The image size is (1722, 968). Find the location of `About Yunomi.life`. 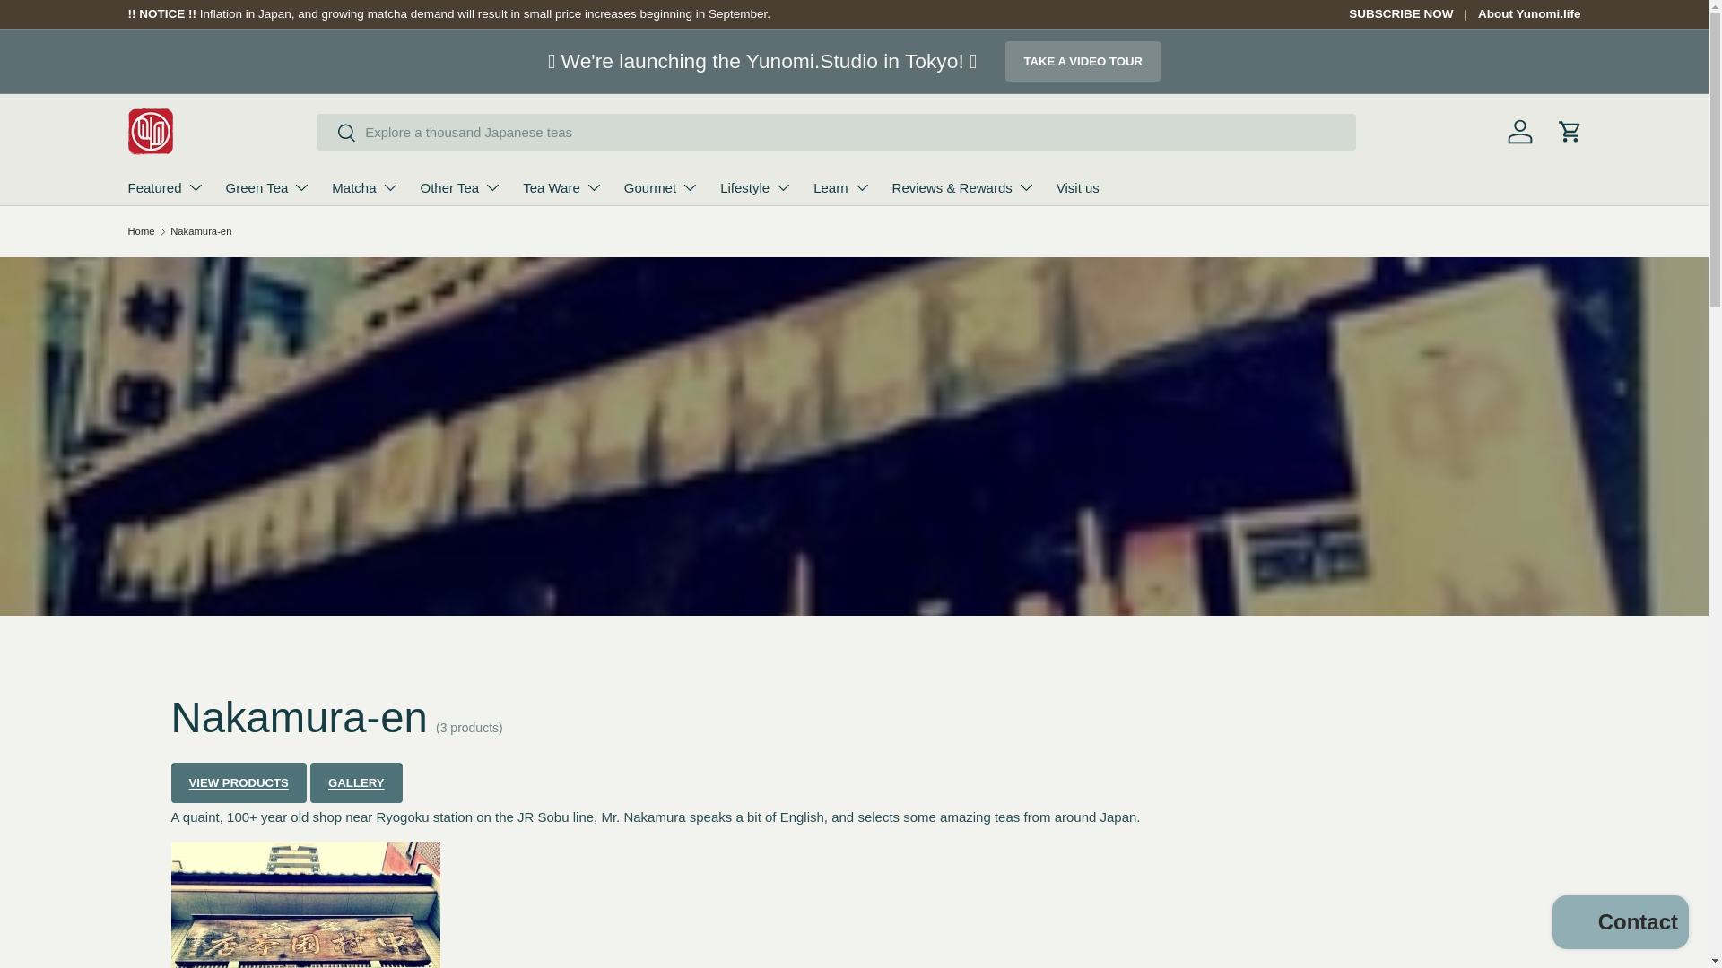

About Yunomi.life is located at coordinates (1528, 14).